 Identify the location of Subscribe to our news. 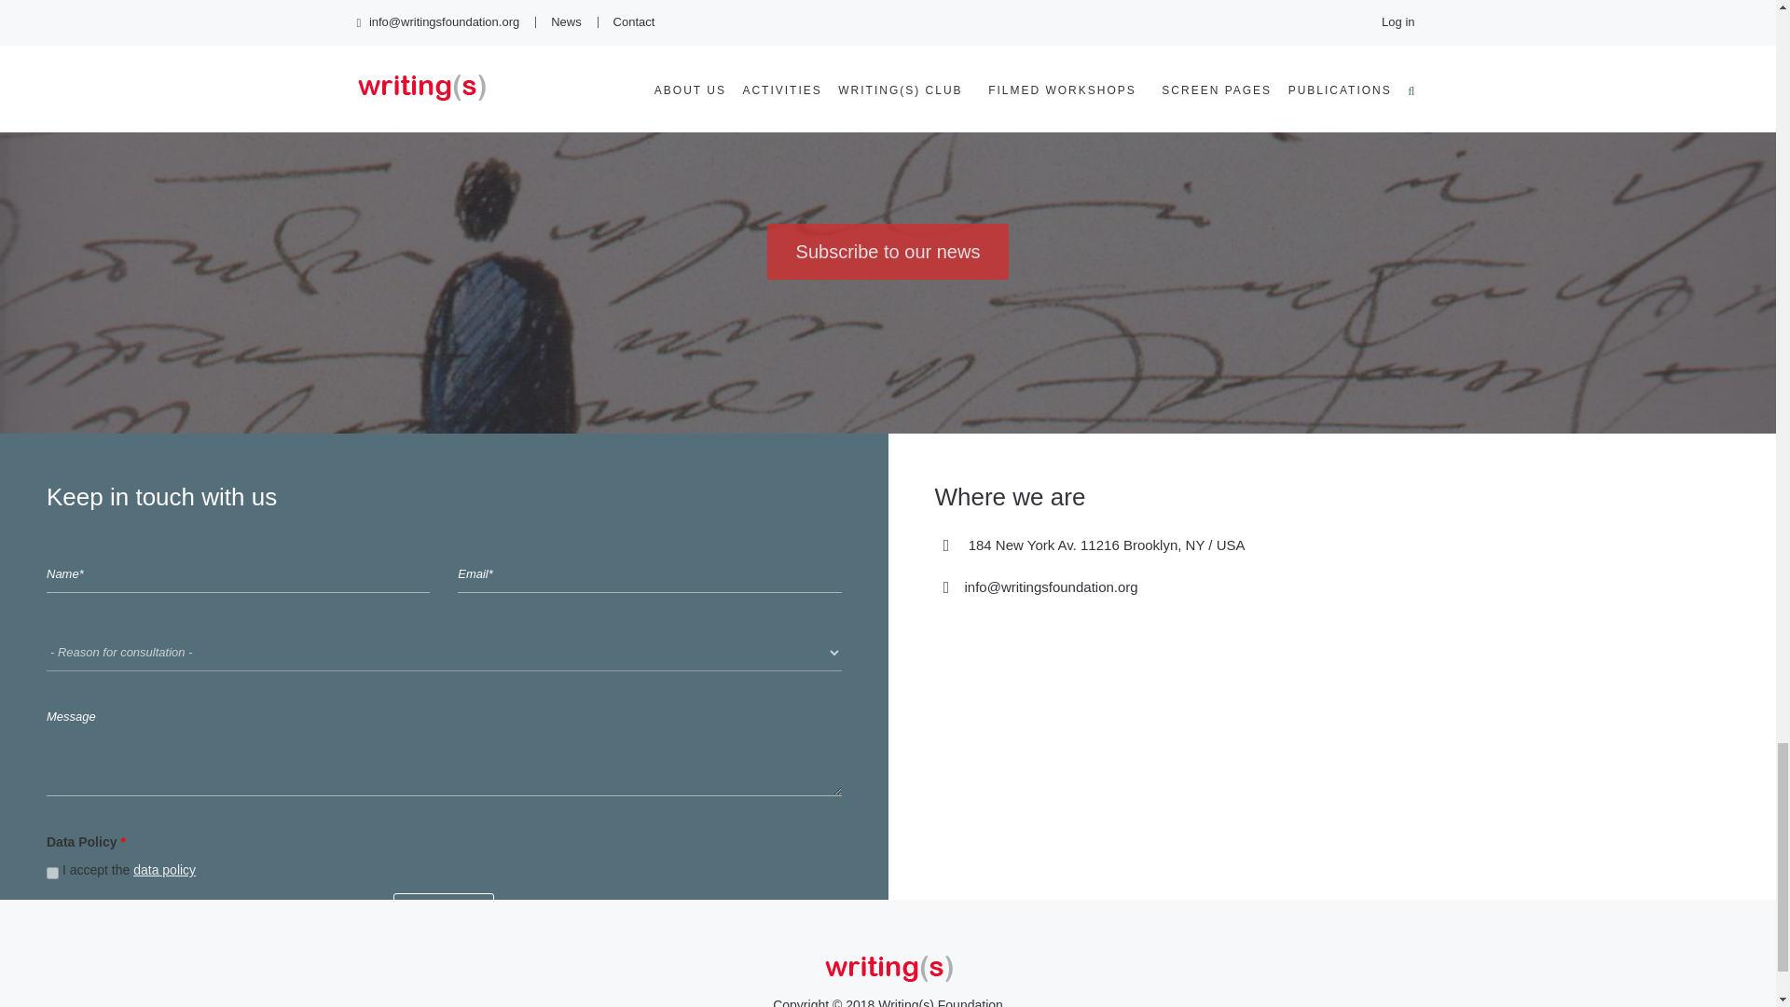
(888, 252).